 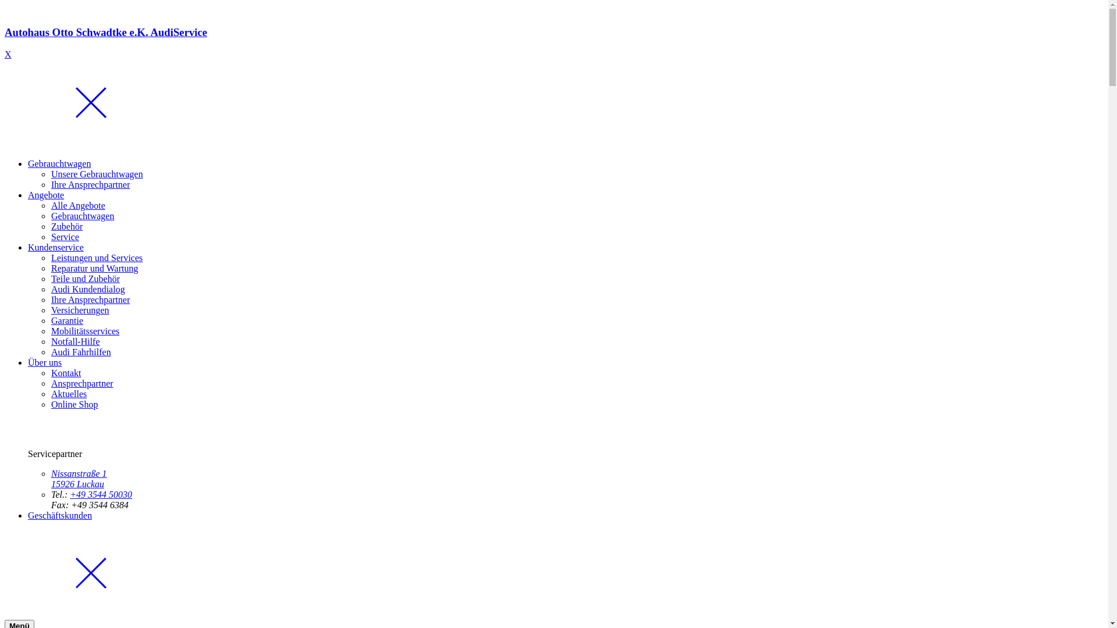 What do you see at coordinates (80, 311) in the screenshot?
I see `Versicherungen` at bounding box center [80, 311].